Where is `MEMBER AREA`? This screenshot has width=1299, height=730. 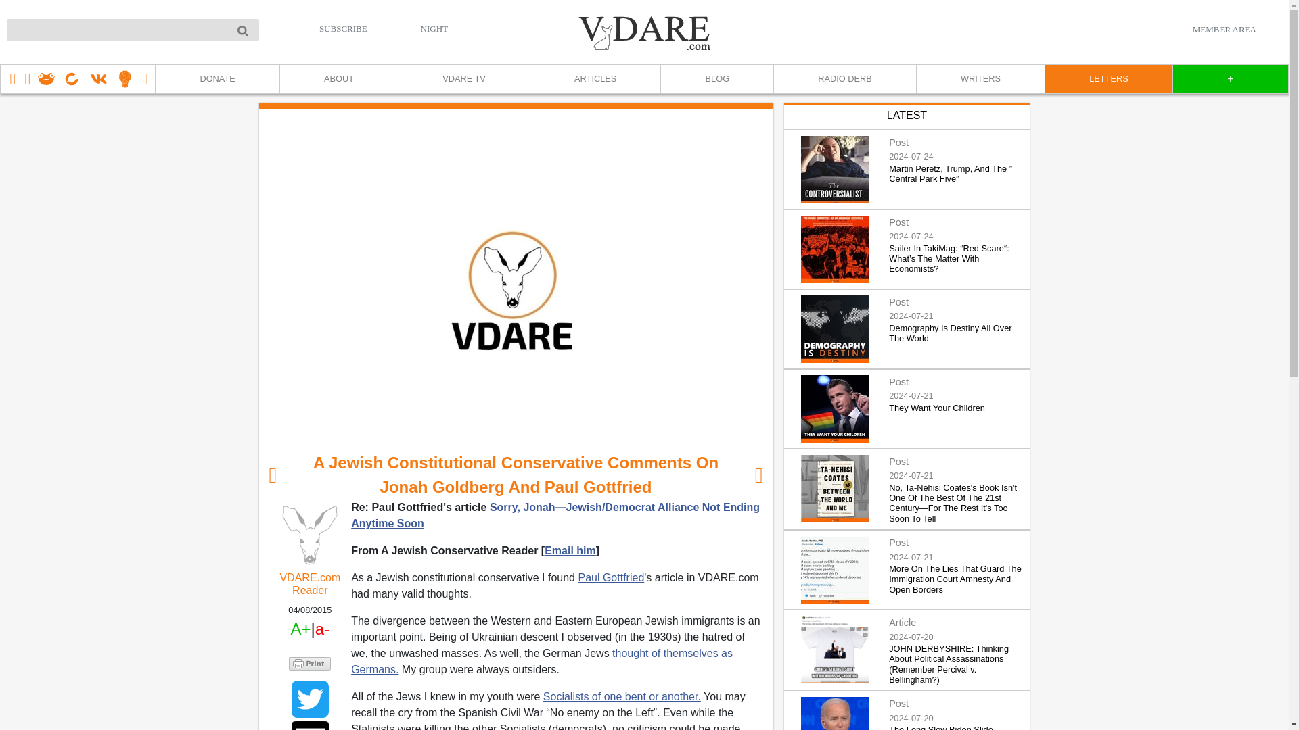 MEMBER AREA is located at coordinates (1224, 29).